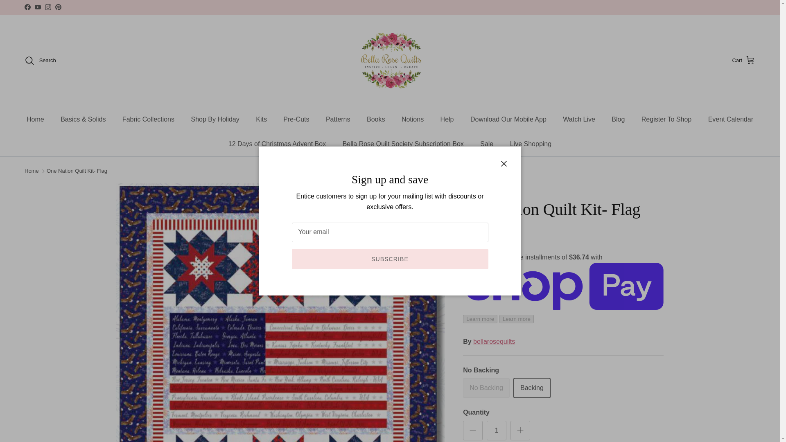 This screenshot has width=786, height=442. What do you see at coordinates (496, 431) in the screenshot?
I see `1` at bounding box center [496, 431].